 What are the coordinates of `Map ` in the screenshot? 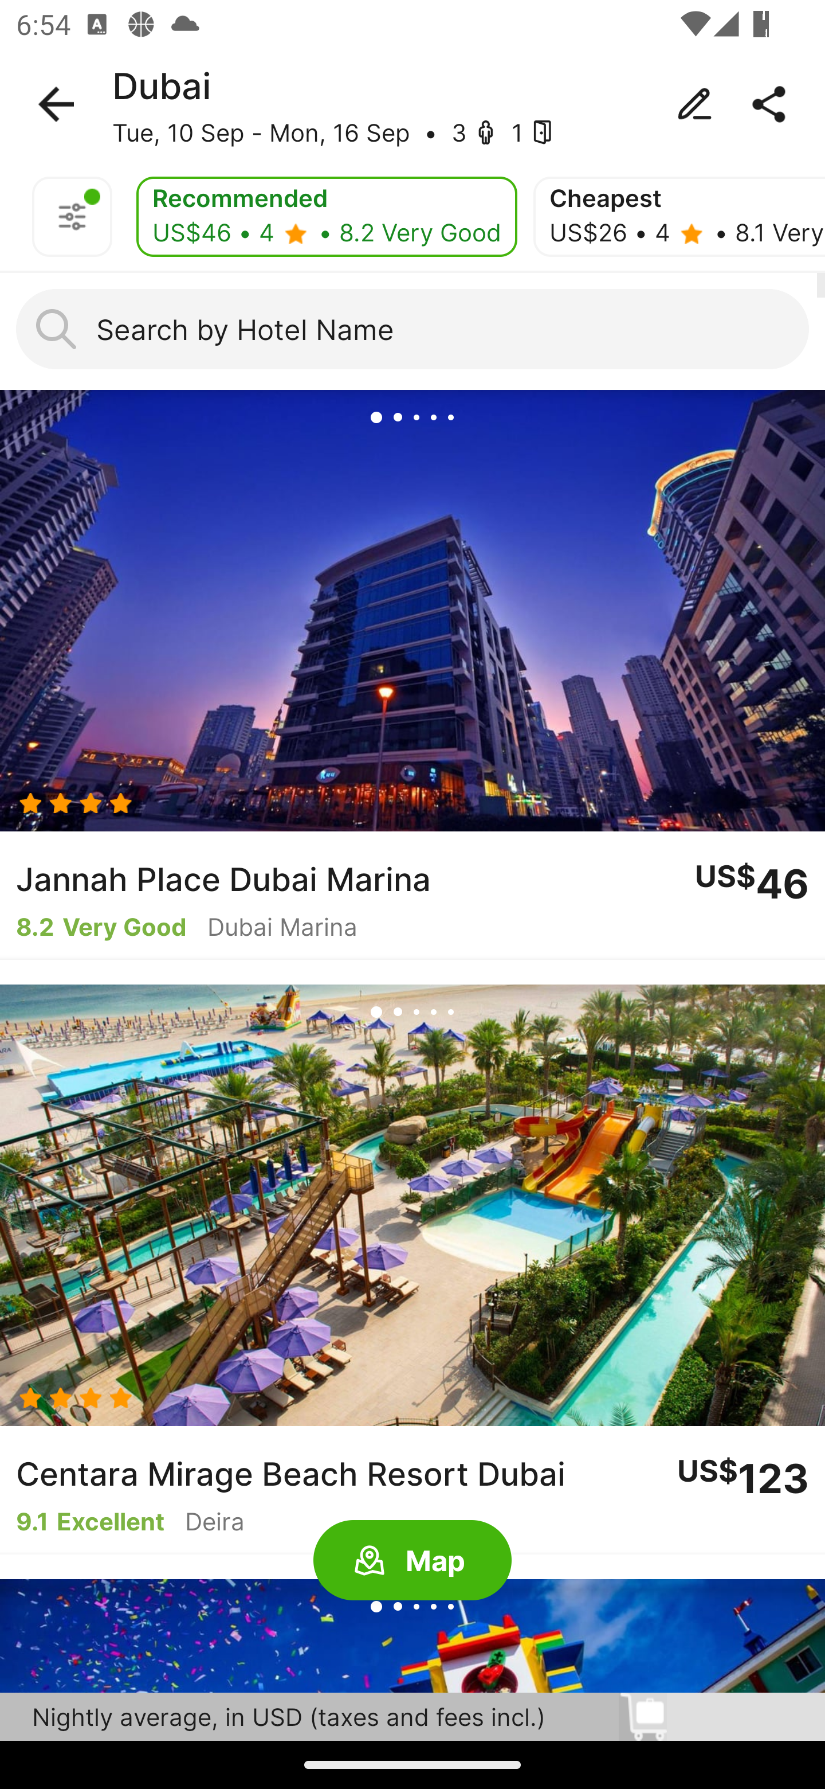 It's located at (412, 1561).